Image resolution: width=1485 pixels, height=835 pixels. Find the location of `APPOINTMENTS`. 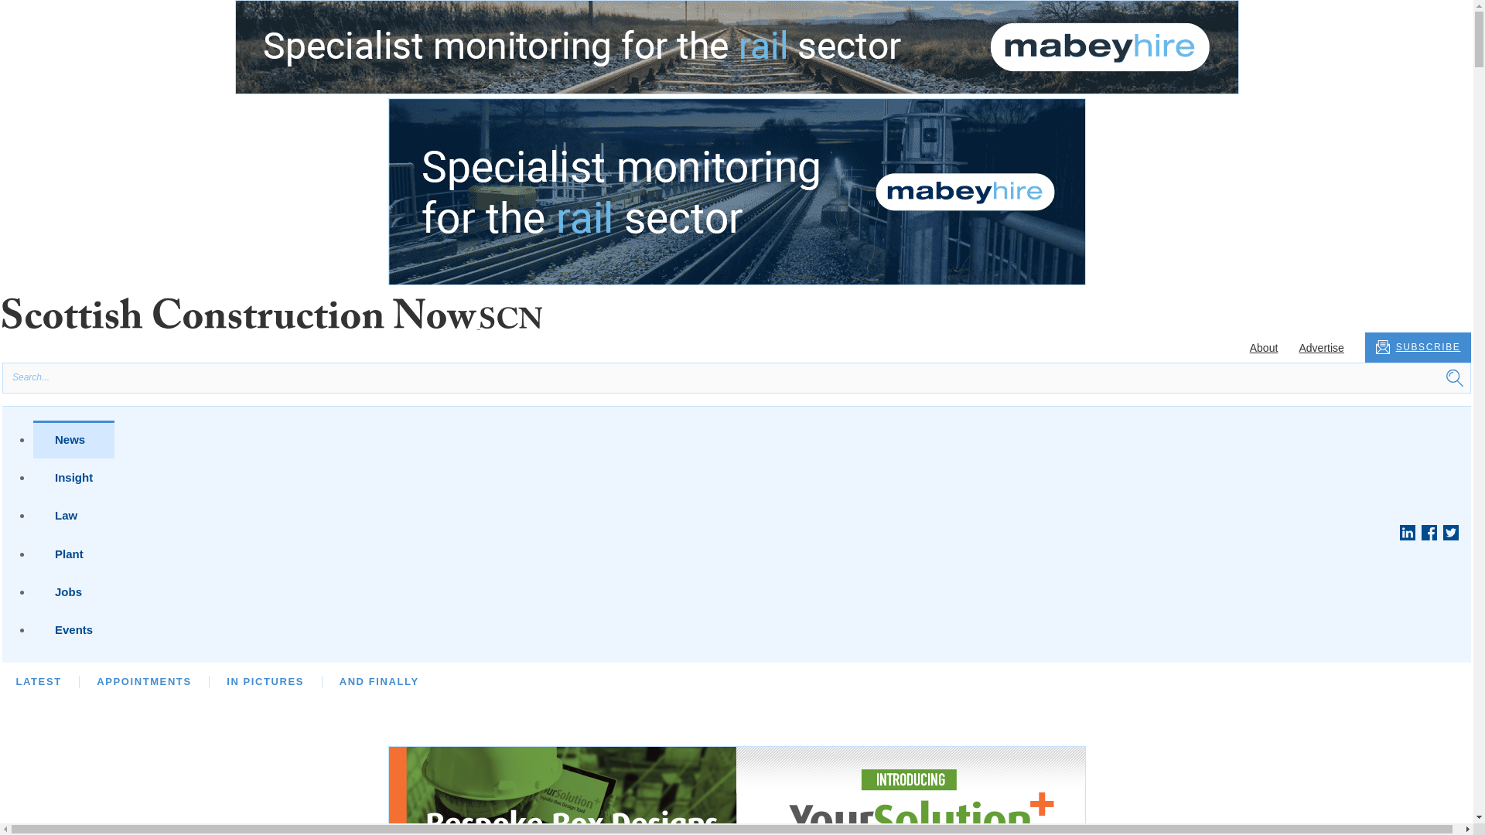

APPOINTMENTS is located at coordinates (306, 680).